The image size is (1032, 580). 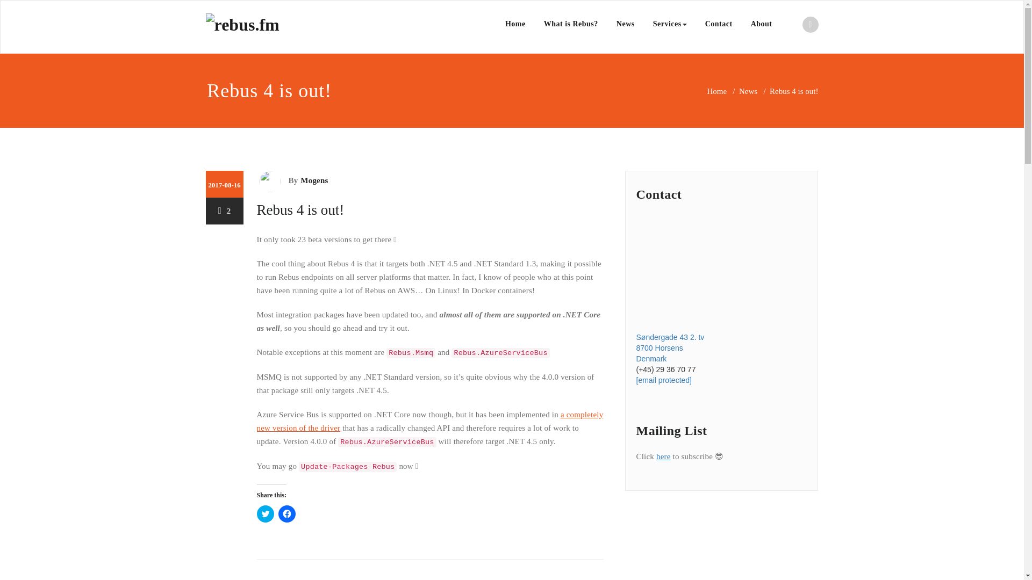 What do you see at coordinates (225, 211) in the screenshot?
I see `2` at bounding box center [225, 211].